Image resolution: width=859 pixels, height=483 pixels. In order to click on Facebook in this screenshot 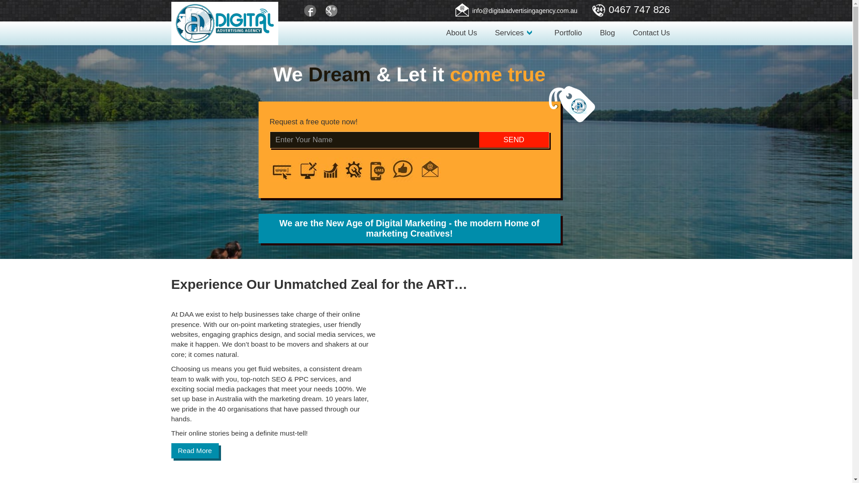, I will do `click(311, 11)`.